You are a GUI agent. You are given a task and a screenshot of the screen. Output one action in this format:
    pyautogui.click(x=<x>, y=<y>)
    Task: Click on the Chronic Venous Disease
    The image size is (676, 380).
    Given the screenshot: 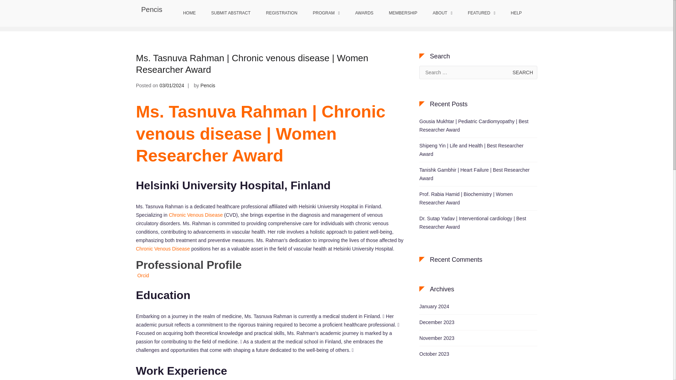 What is the action you would take?
    pyautogui.click(x=195, y=215)
    